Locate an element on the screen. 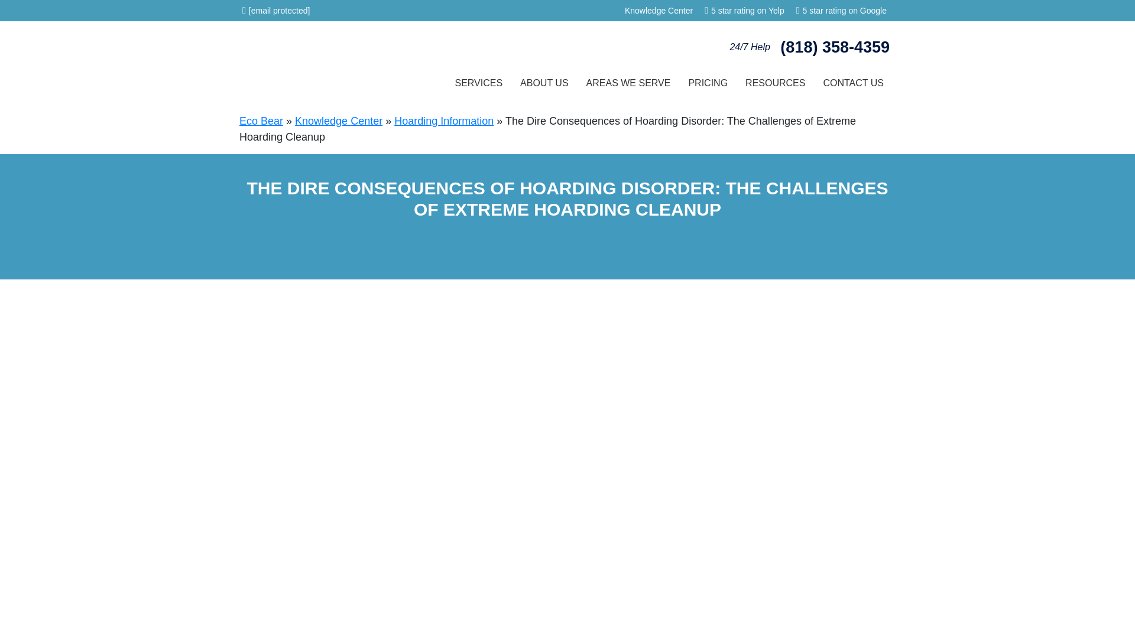 The width and height of the screenshot is (1135, 638). SERVICES is located at coordinates (479, 83).